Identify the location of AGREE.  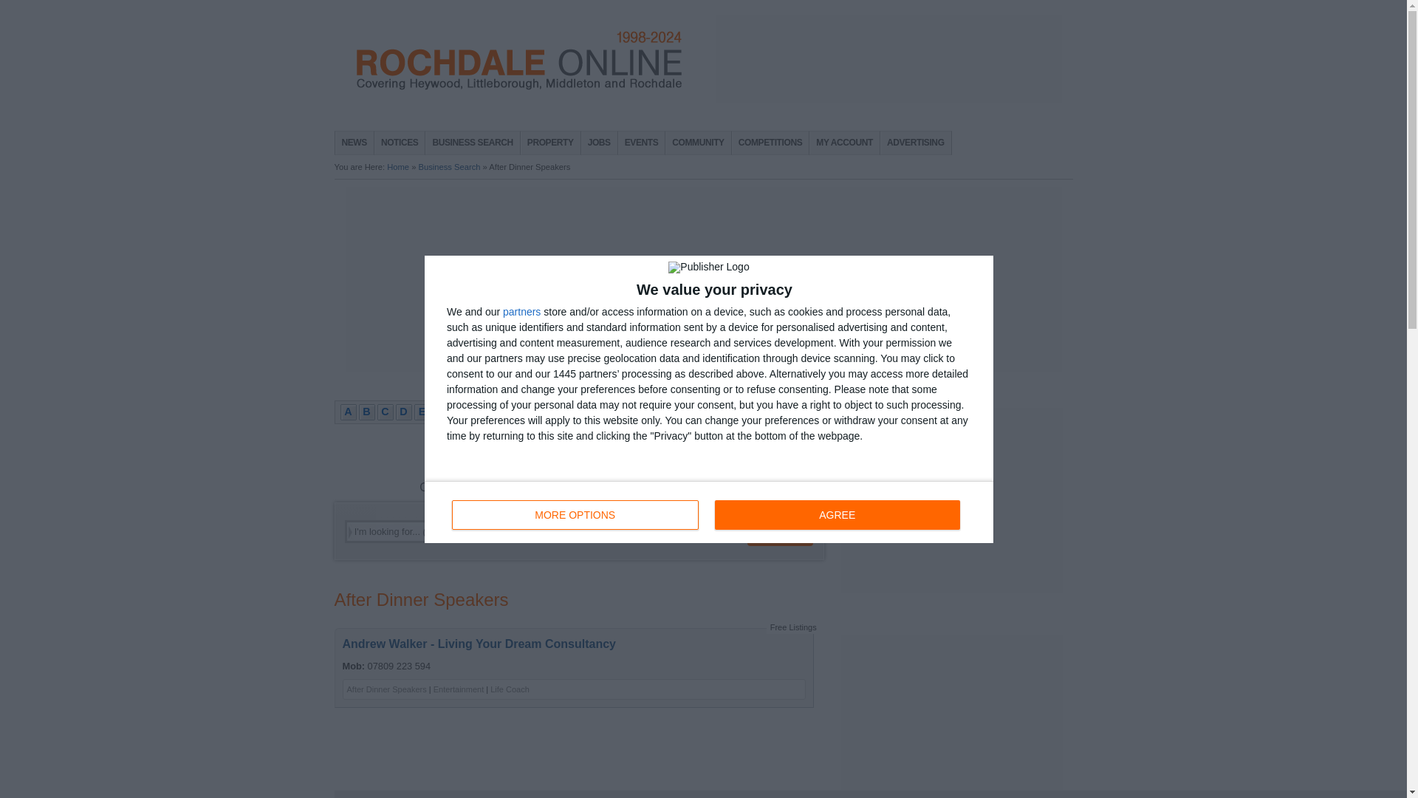
(837, 514).